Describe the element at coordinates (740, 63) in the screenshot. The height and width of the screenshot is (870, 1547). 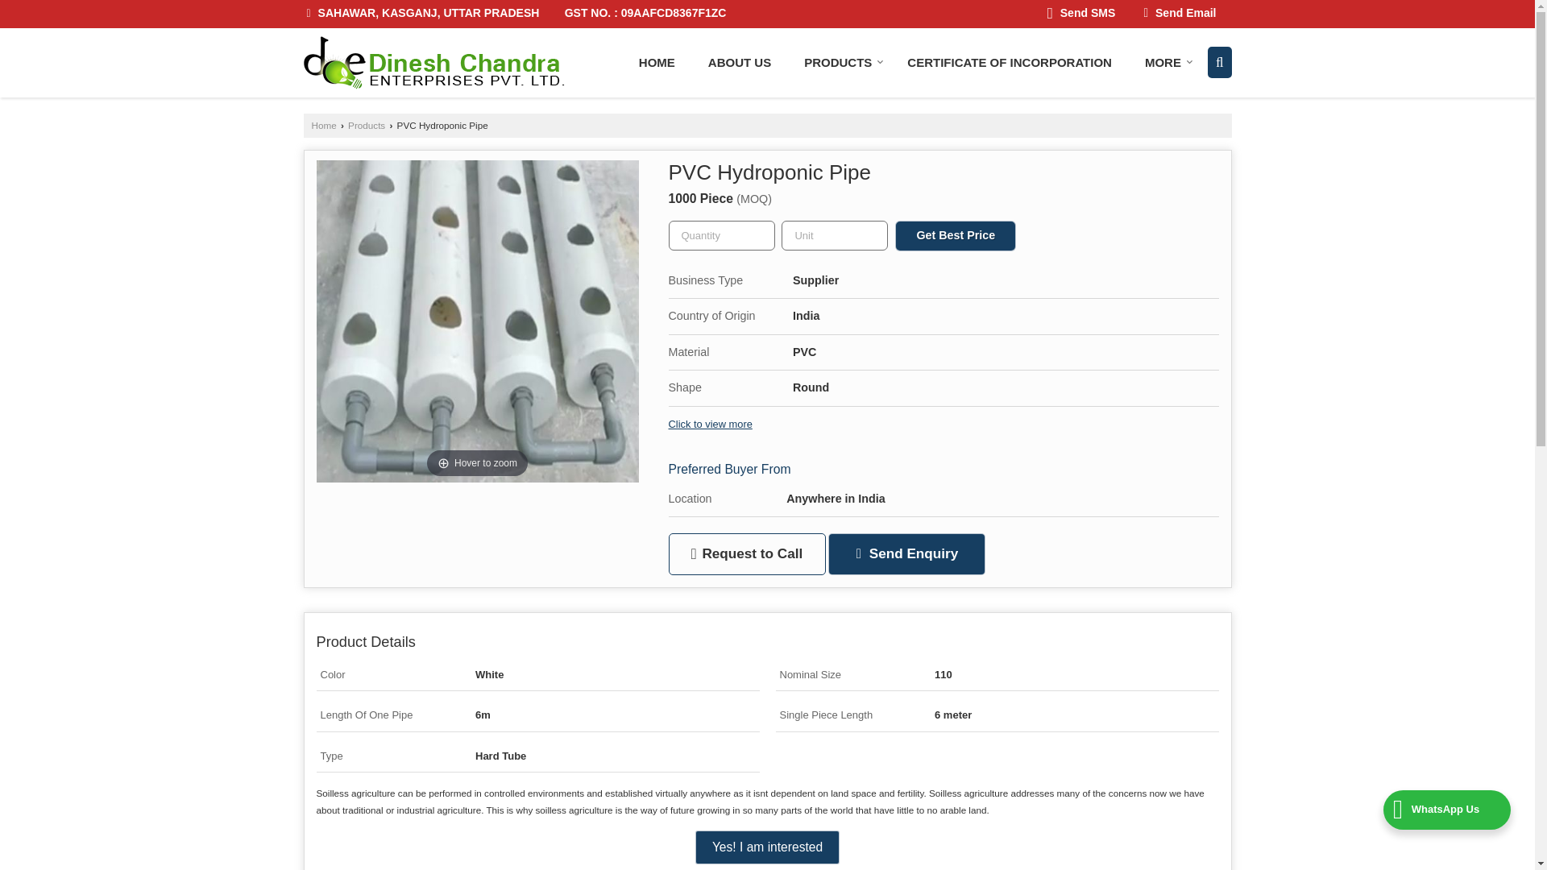
I see `ABOUT US` at that location.